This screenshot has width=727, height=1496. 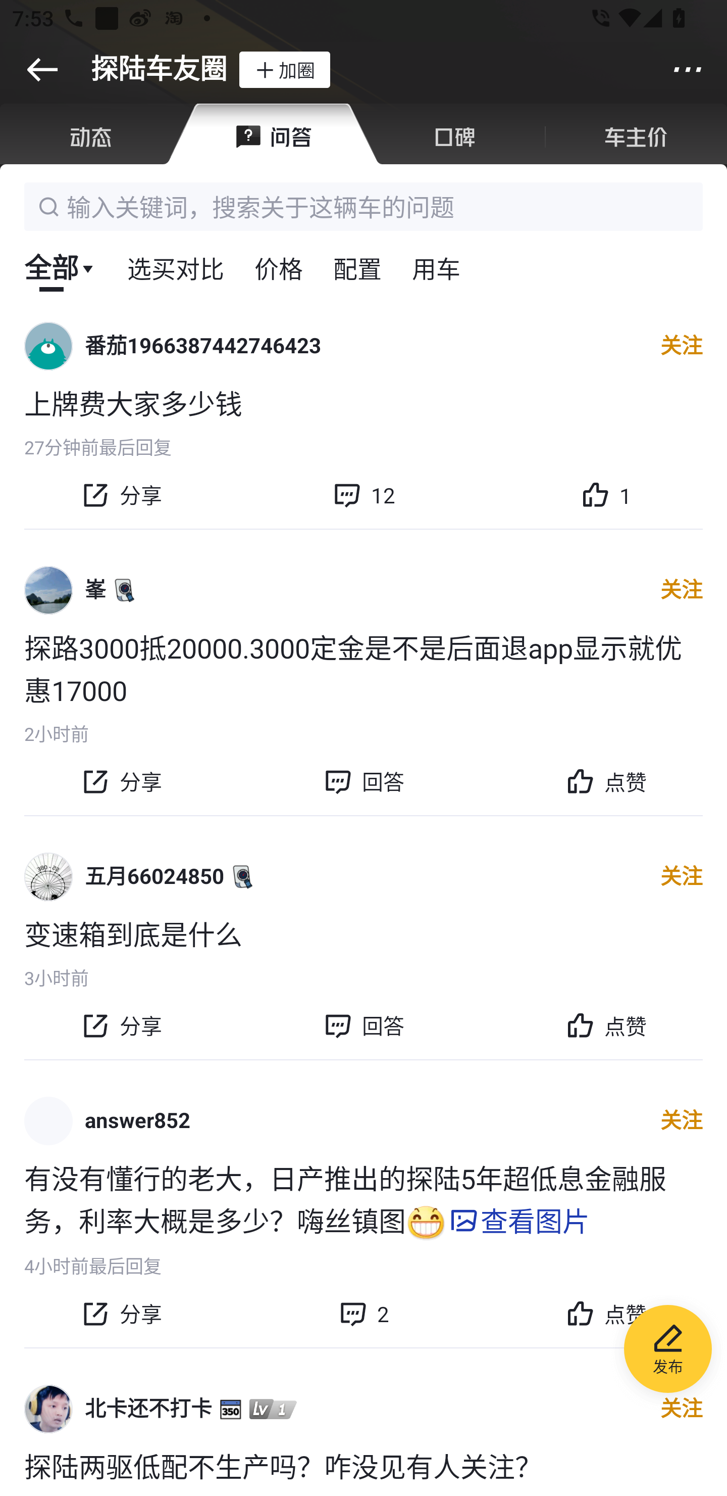 What do you see at coordinates (42, 69) in the screenshot?
I see `` at bounding box center [42, 69].